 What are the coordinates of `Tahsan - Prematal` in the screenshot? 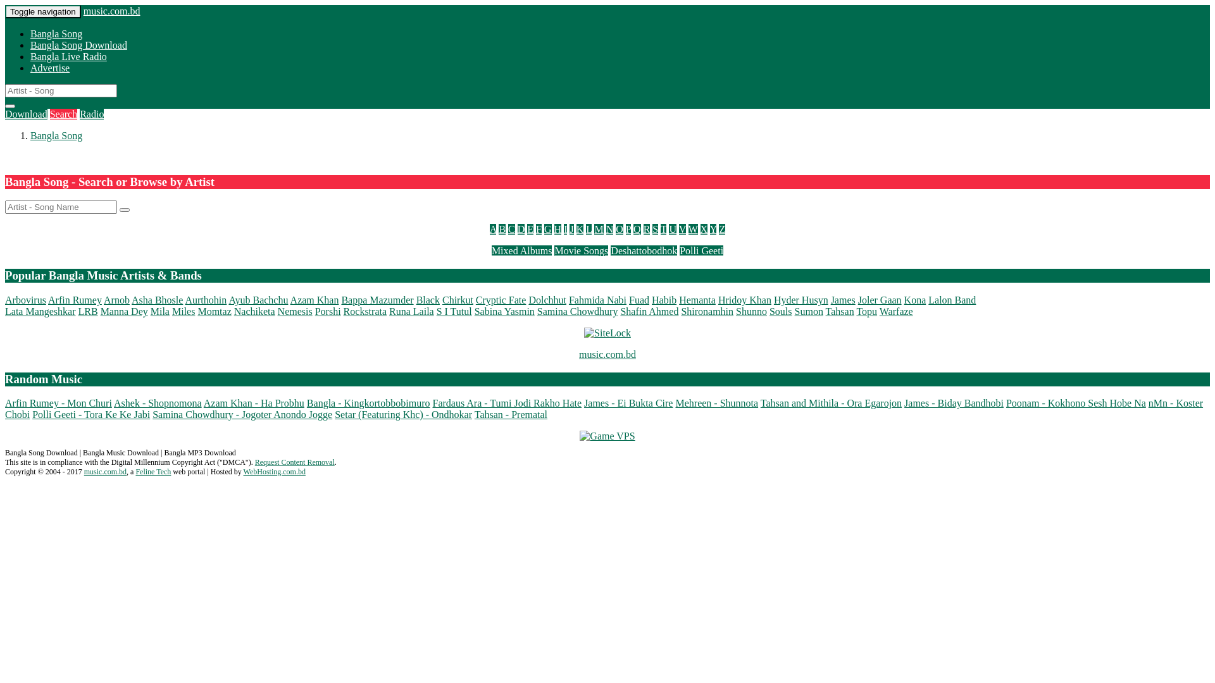 It's located at (511, 415).